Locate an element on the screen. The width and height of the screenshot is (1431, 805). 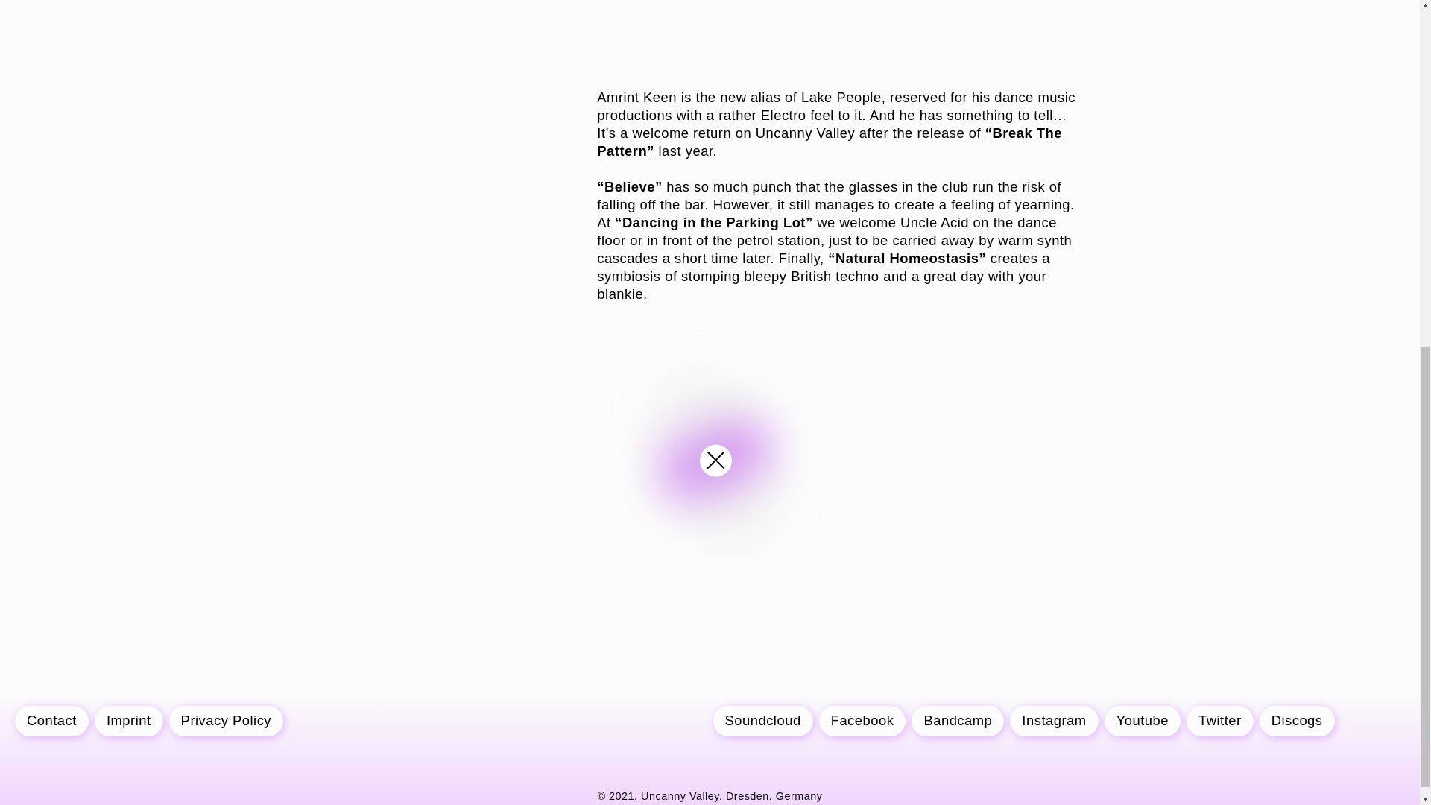
Back is located at coordinates (715, 461).